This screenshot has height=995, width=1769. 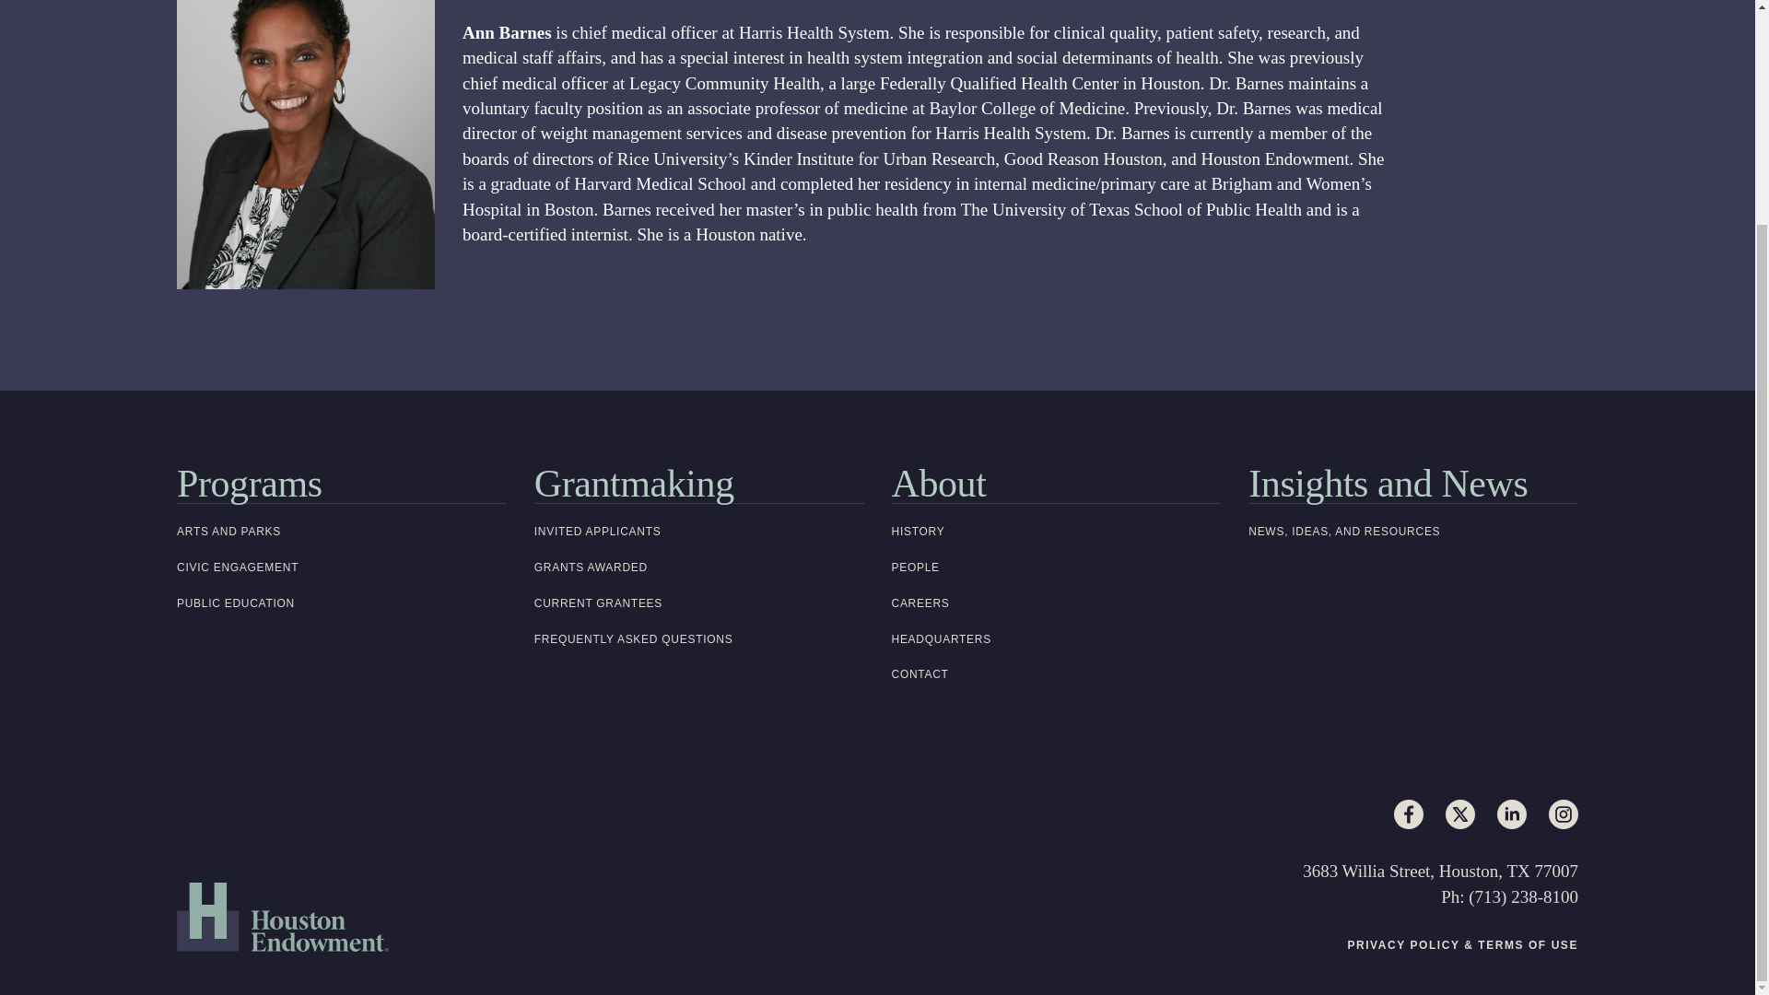 I want to click on PUBLIC EDUCATION, so click(x=341, y=603).